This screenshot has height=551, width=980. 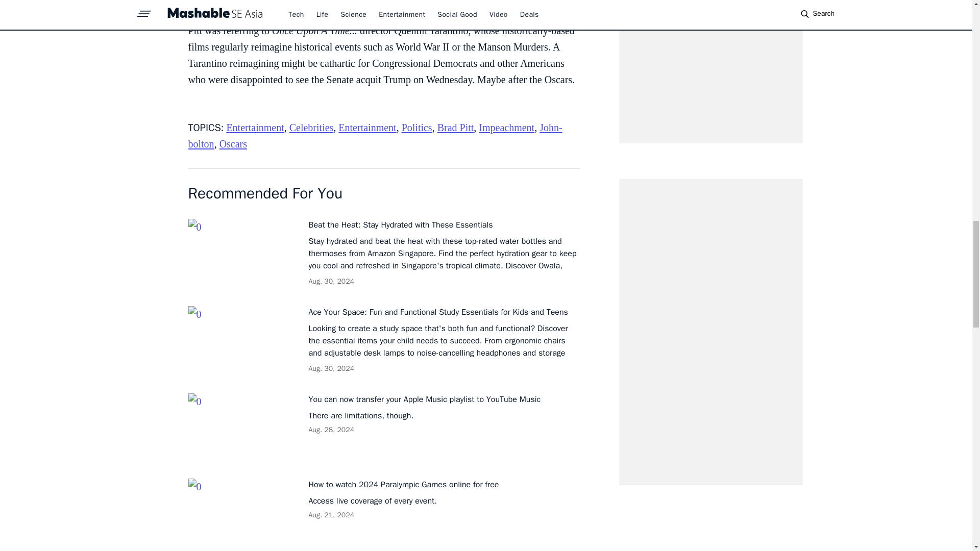 I want to click on Celebrities, so click(x=311, y=128).